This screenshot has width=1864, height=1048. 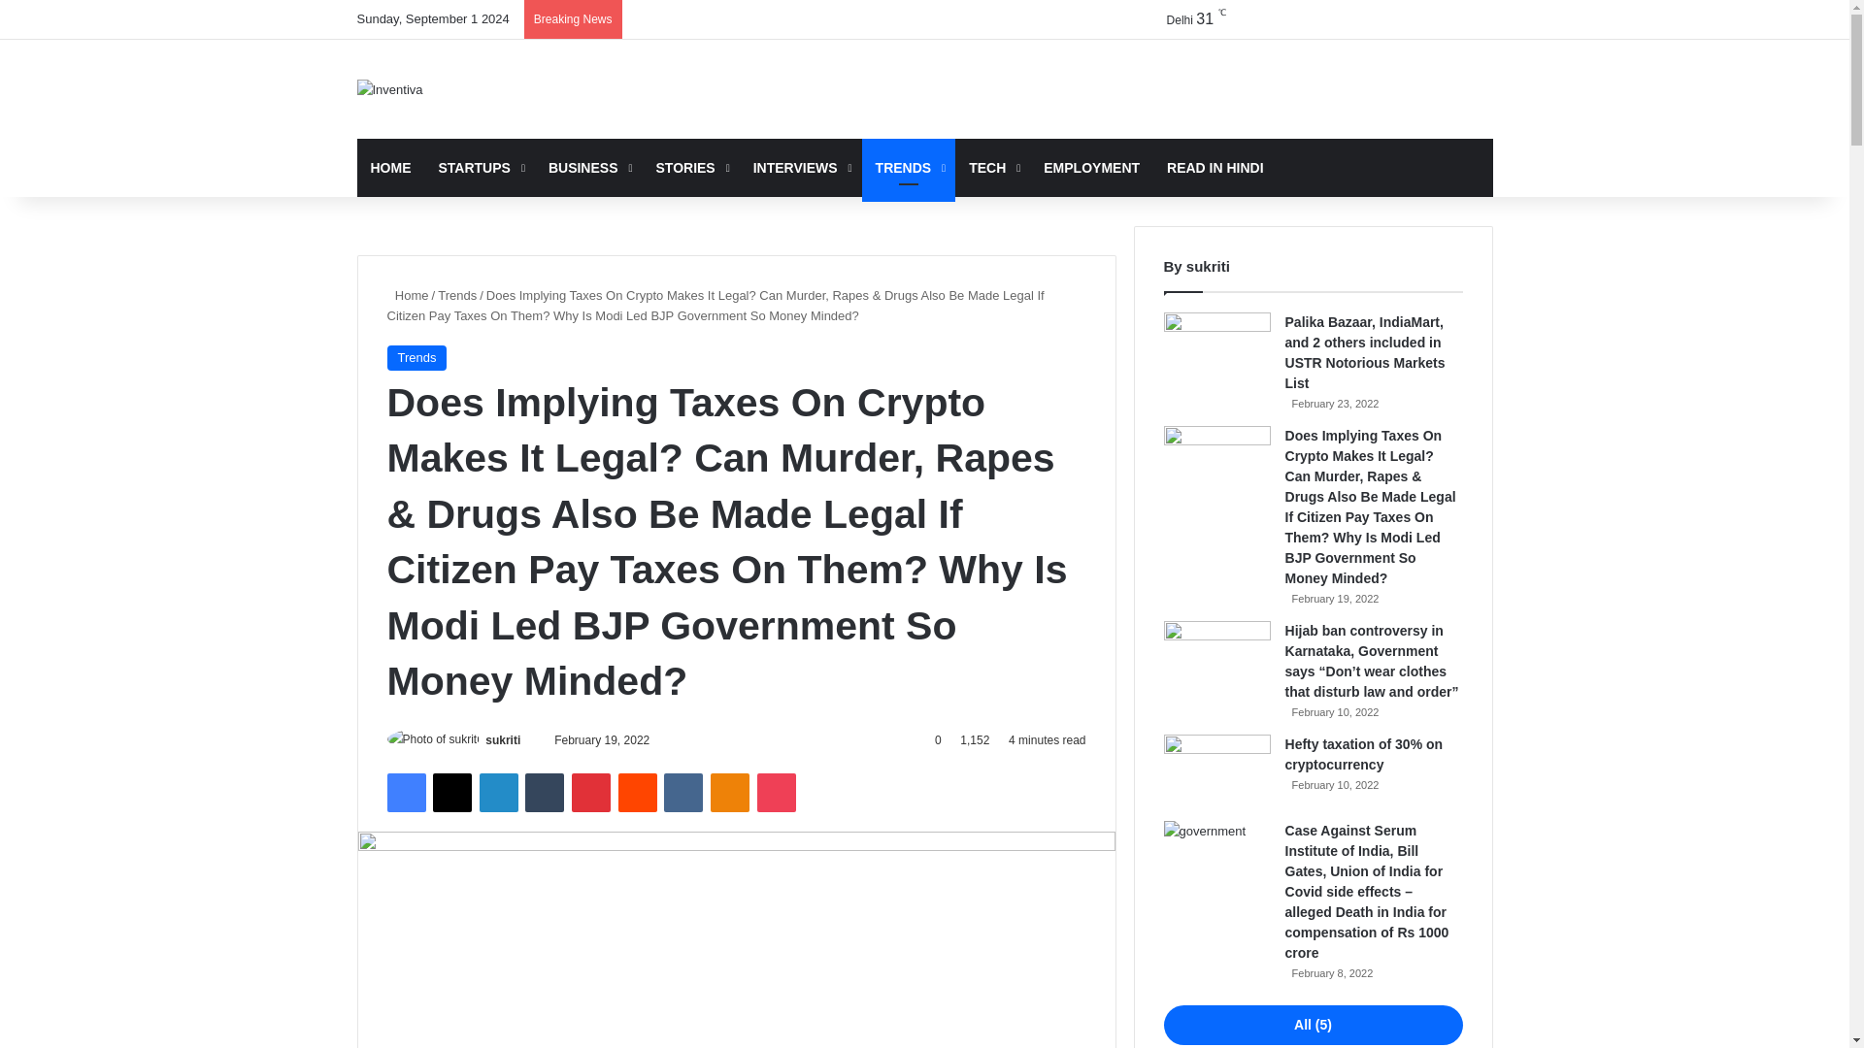 I want to click on VKontakte, so click(x=682, y=793).